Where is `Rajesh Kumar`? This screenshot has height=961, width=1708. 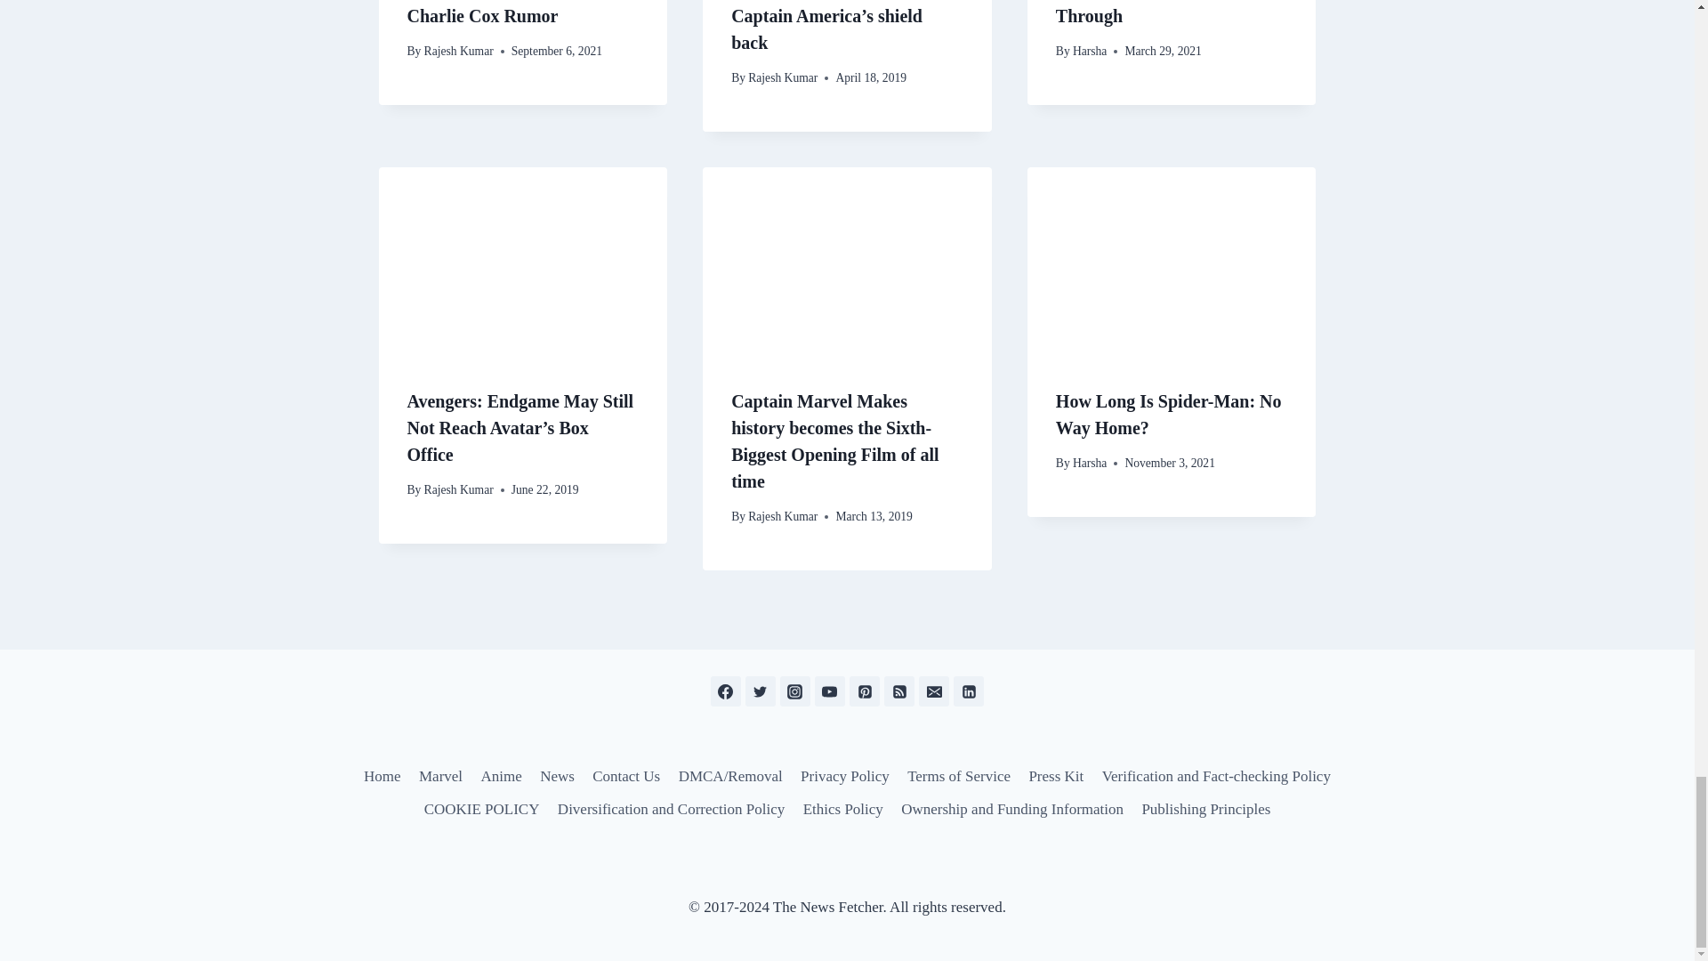
Rajesh Kumar is located at coordinates (783, 77).